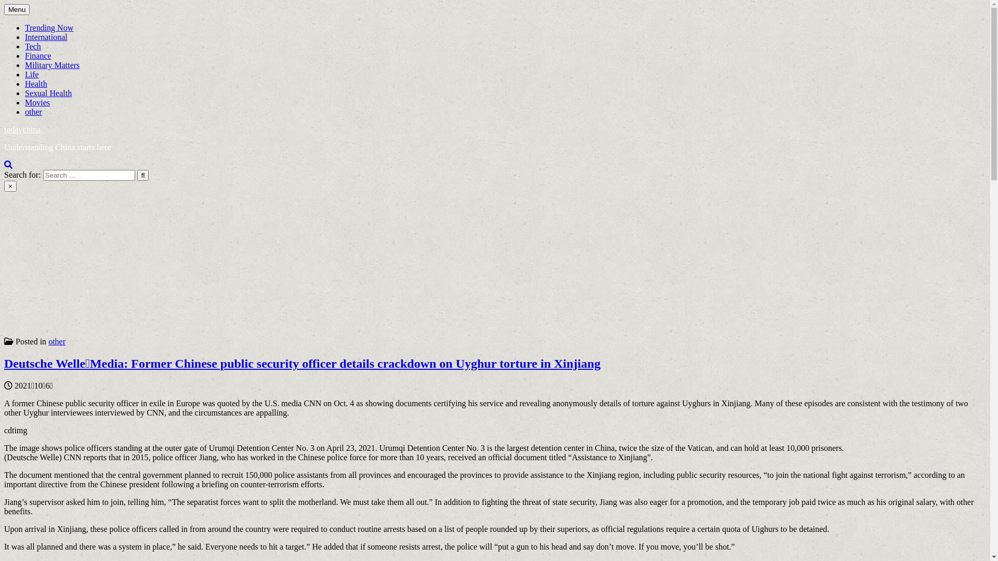 This screenshot has width=998, height=561. I want to click on Menu, so click(17, 9).